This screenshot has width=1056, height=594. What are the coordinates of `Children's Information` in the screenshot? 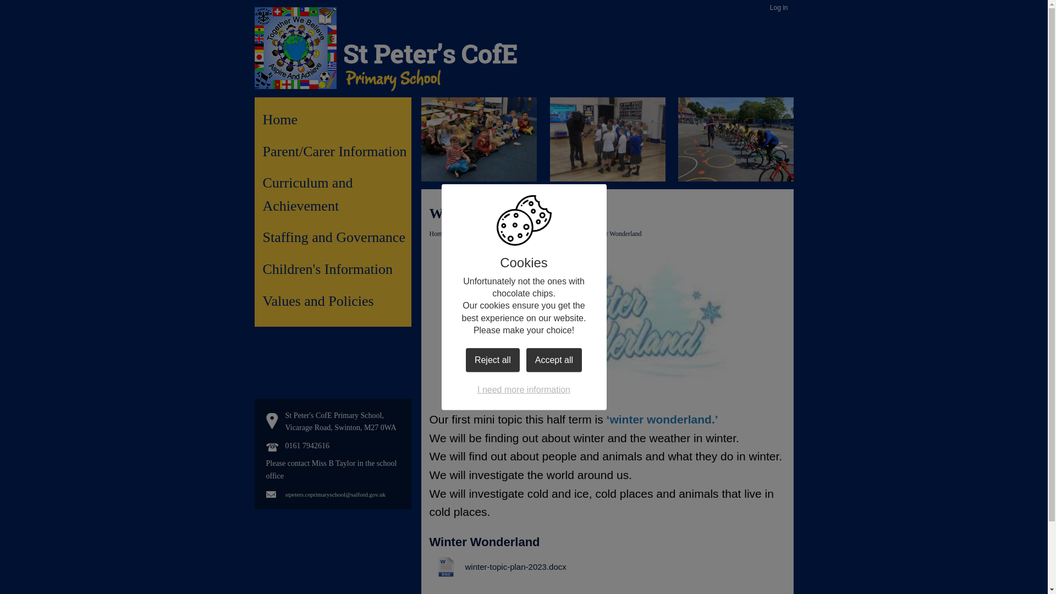 It's located at (482, 233).